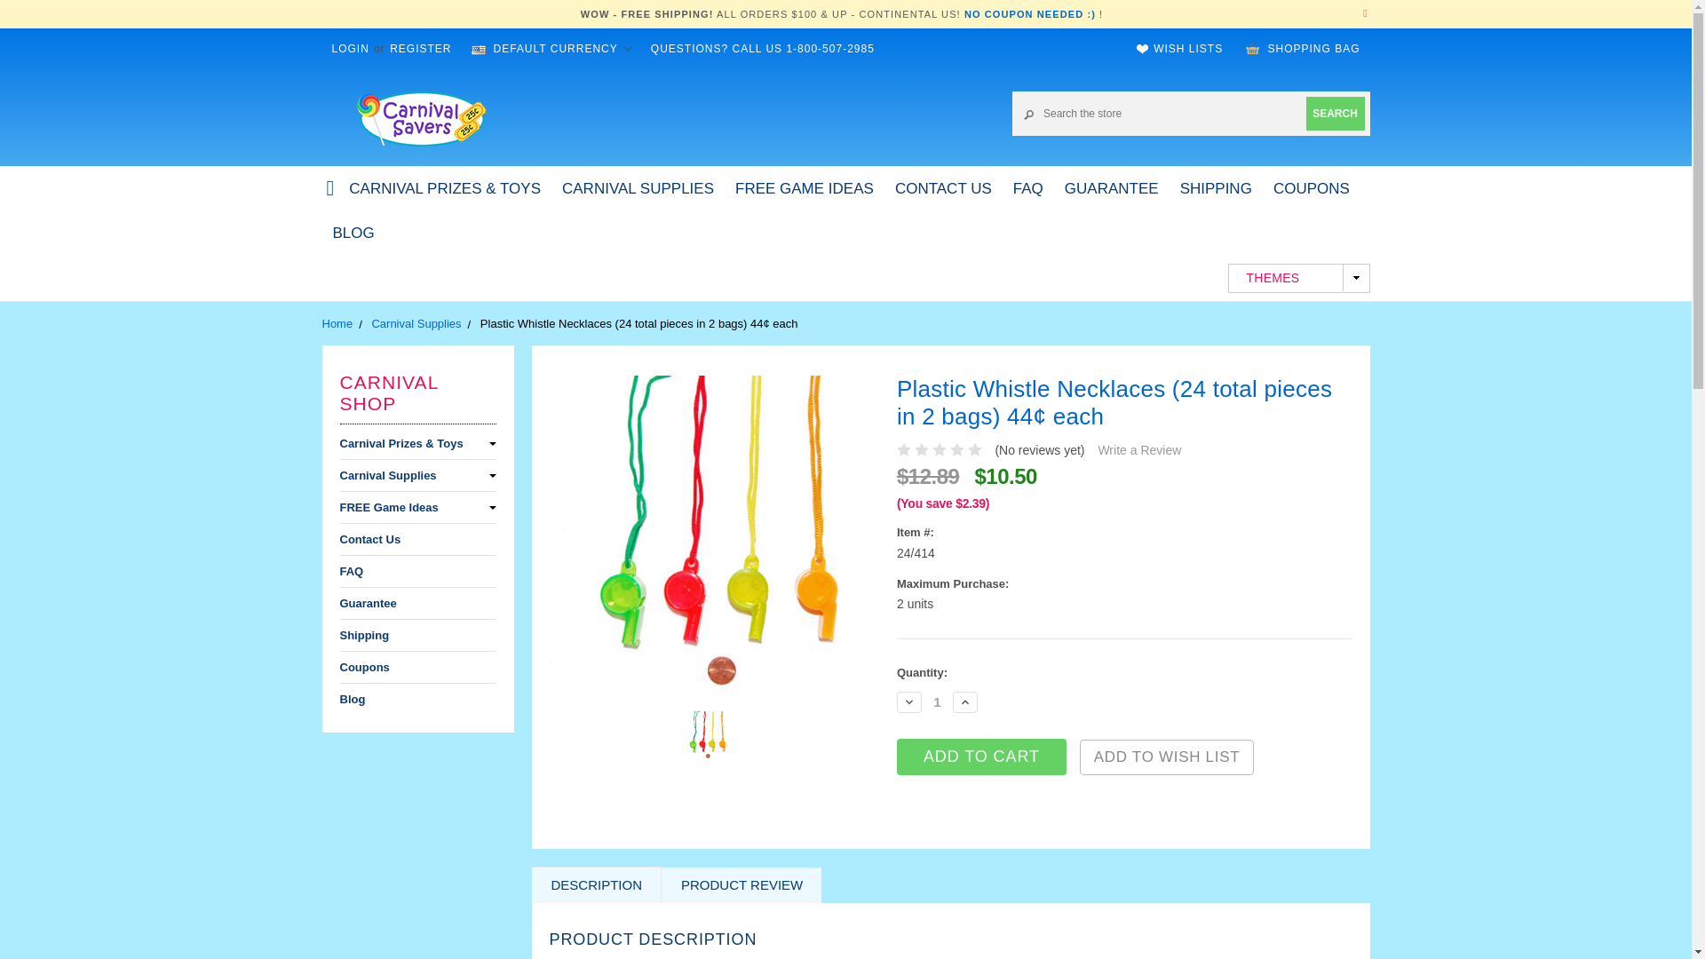 This screenshot has width=1705, height=959. Describe the element at coordinates (707, 735) in the screenshot. I see `Bright Plastic Whistles on a Rope` at that location.